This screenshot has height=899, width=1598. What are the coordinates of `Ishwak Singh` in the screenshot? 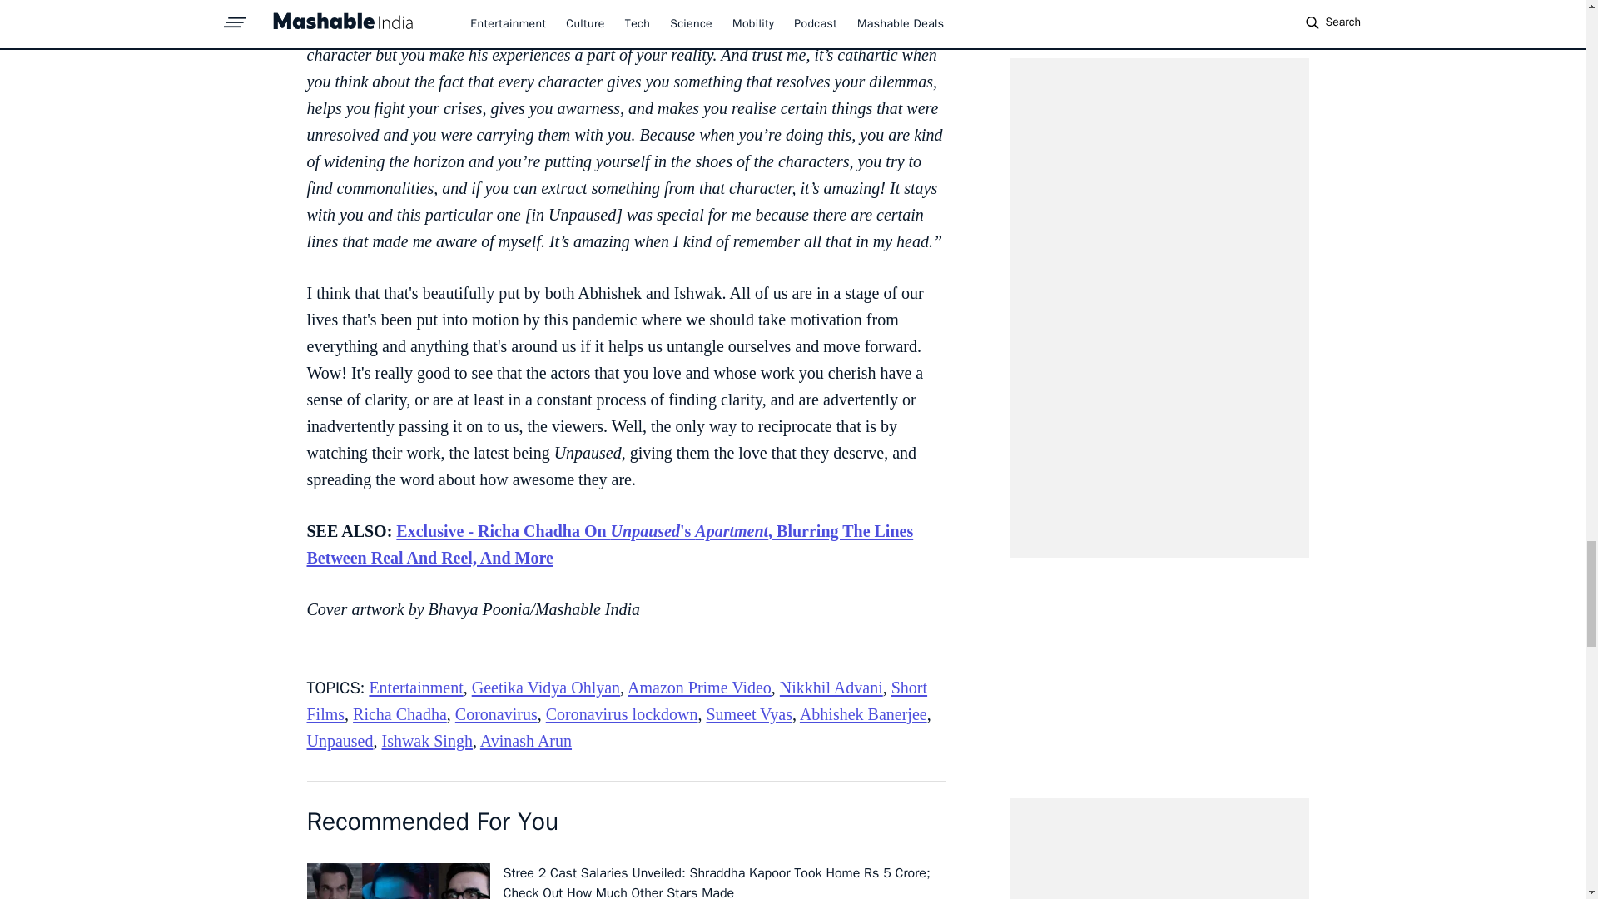 It's located at (426, 741).